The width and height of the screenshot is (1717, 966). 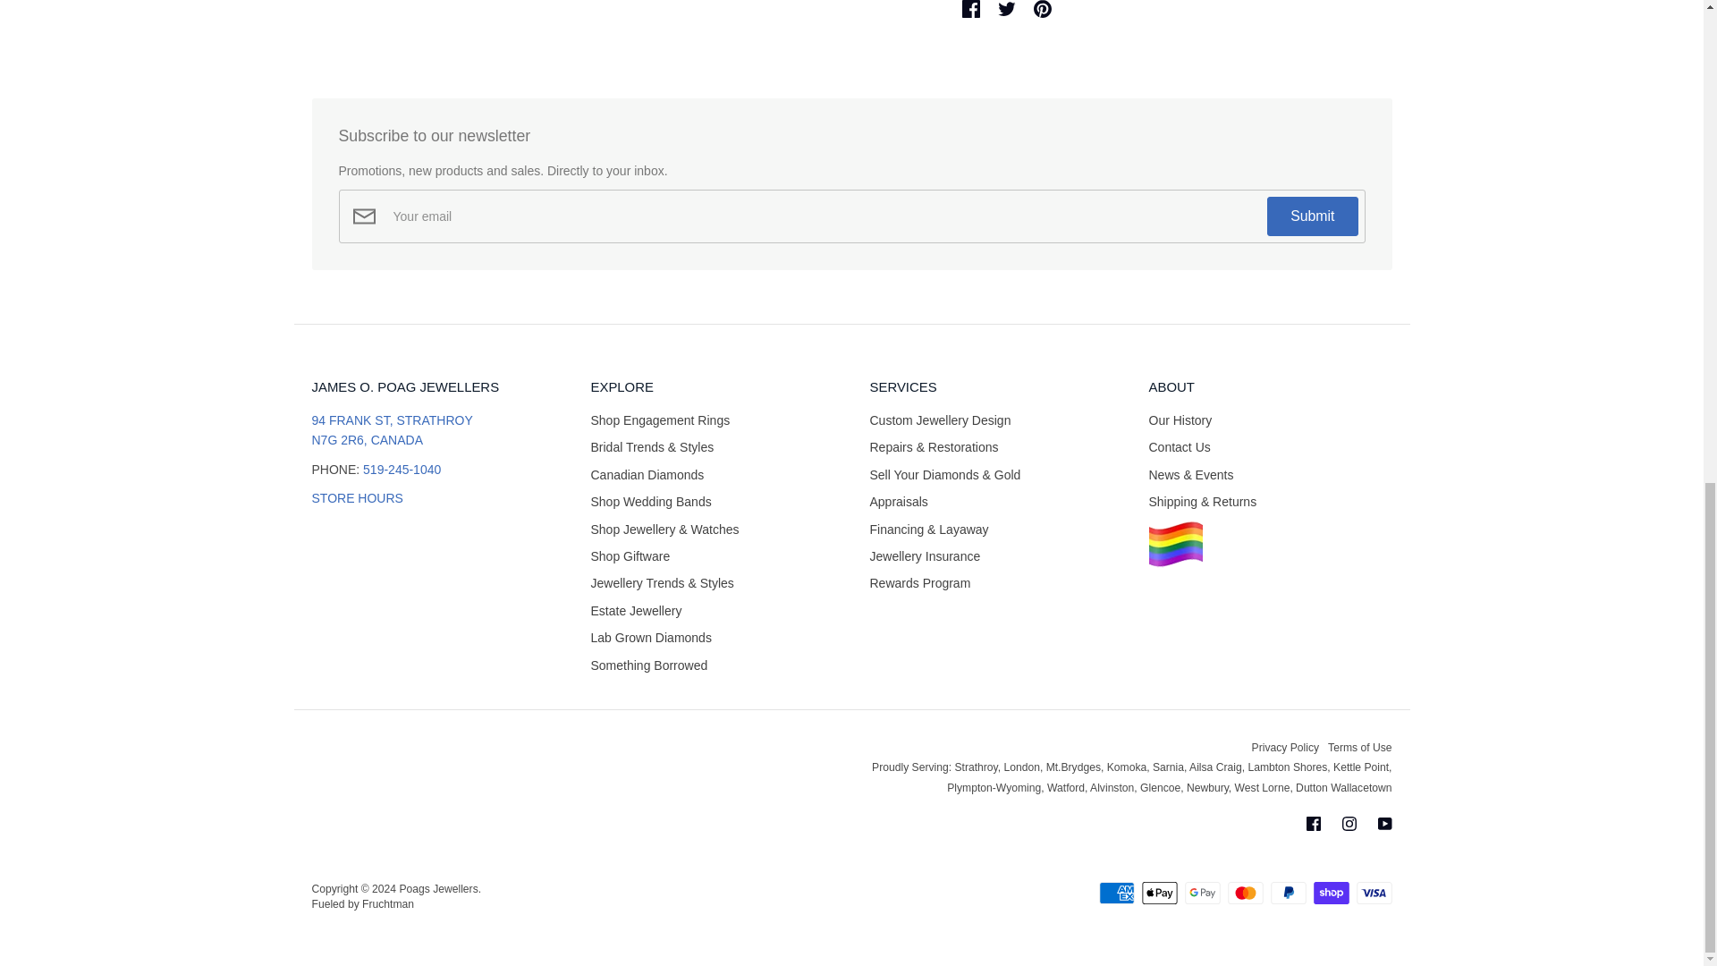 What do you see at coordinates (356, 497) in the screenshot?
I see `Contact Us` at bounding box center [356, 497].